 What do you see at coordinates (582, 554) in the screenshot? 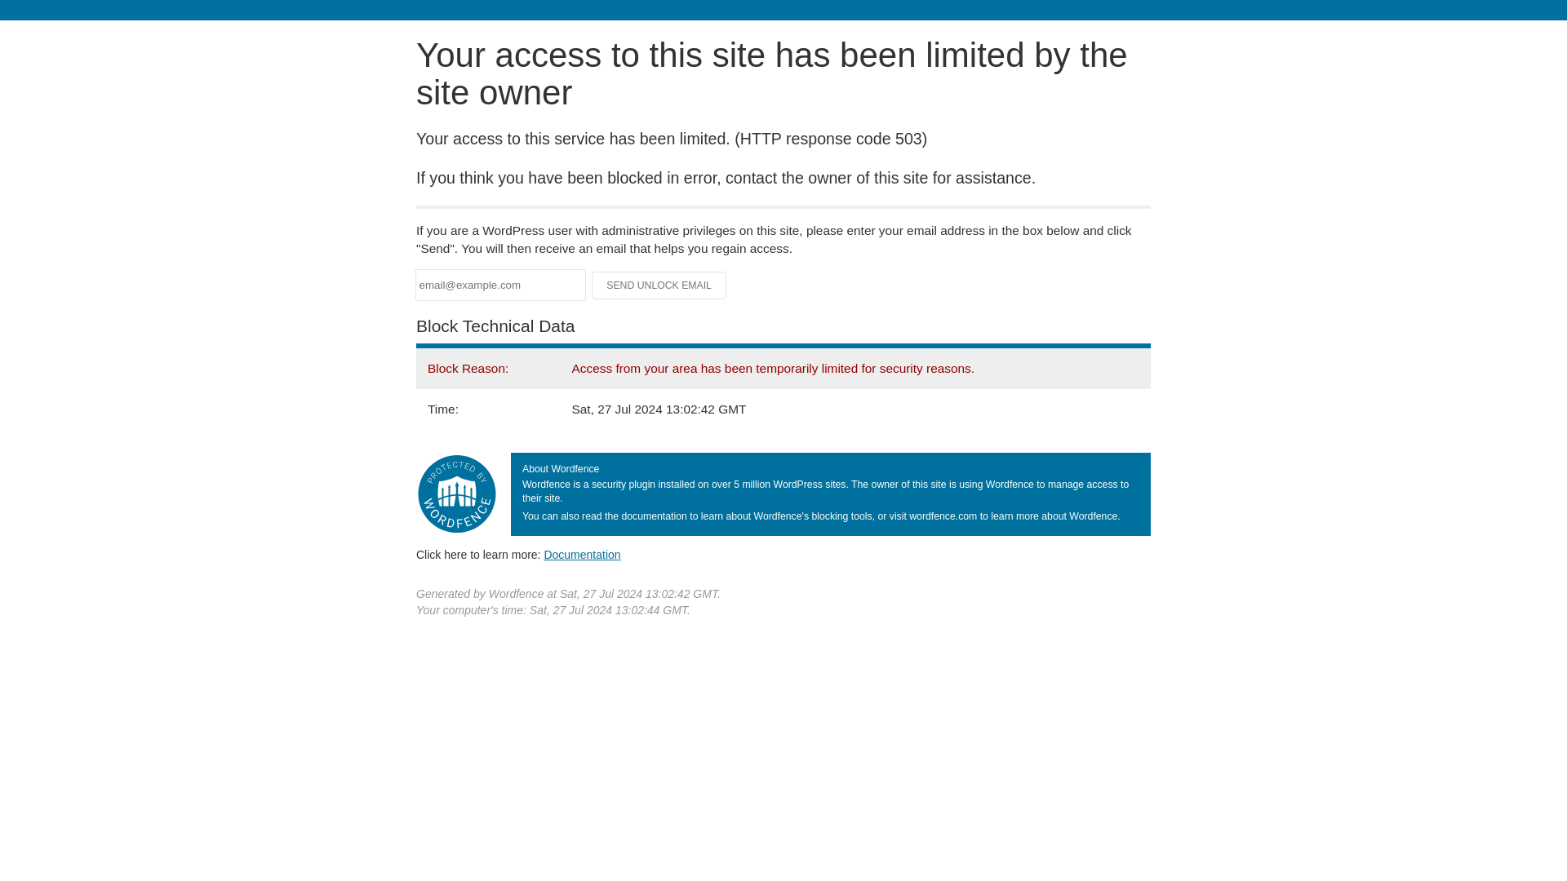
I see `Documentation` at bounding box center [582, 554].